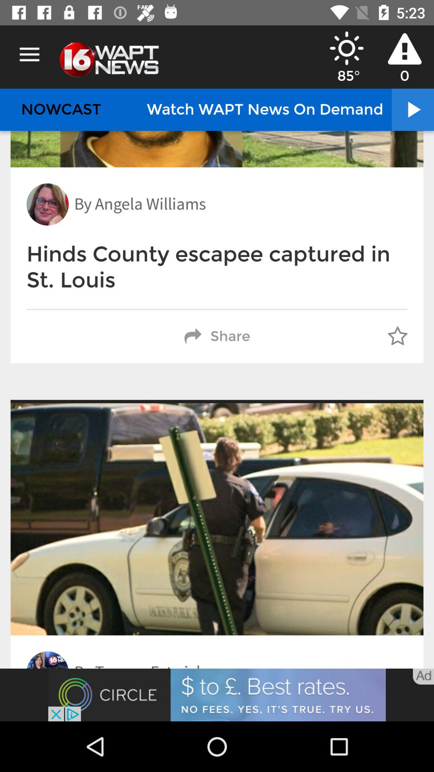 The height and width of the screenshot is (772, 434). Describe the element at coordinates (217, 695) in the screenshot. I see `screen page` at that location.